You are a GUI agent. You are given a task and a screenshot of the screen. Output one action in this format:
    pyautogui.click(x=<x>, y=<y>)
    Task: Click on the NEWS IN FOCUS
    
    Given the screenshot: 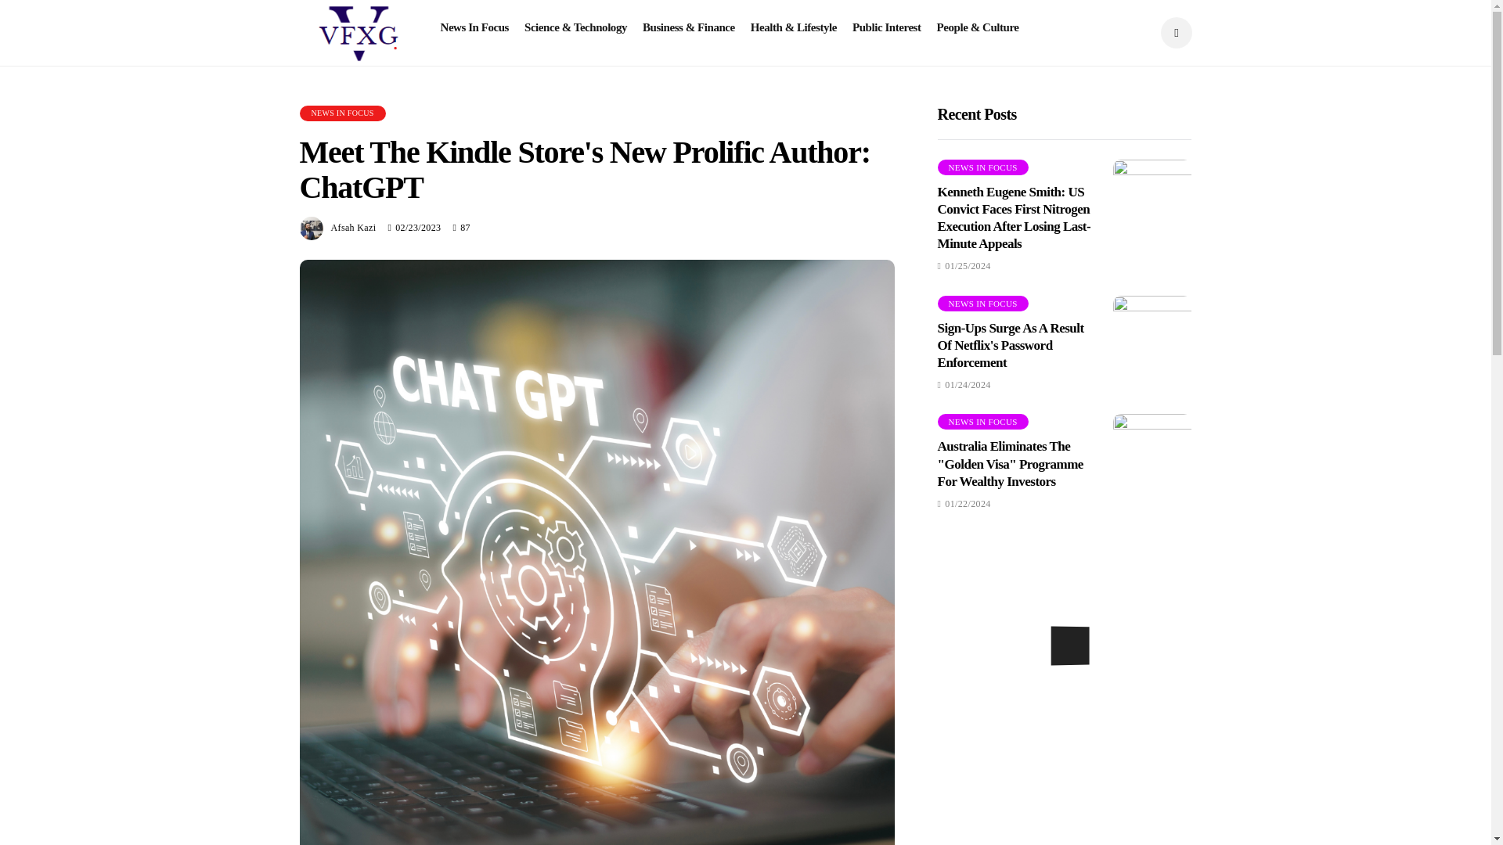 What is the action you would take?
    pyautogui.click(x=983, y=304)
    